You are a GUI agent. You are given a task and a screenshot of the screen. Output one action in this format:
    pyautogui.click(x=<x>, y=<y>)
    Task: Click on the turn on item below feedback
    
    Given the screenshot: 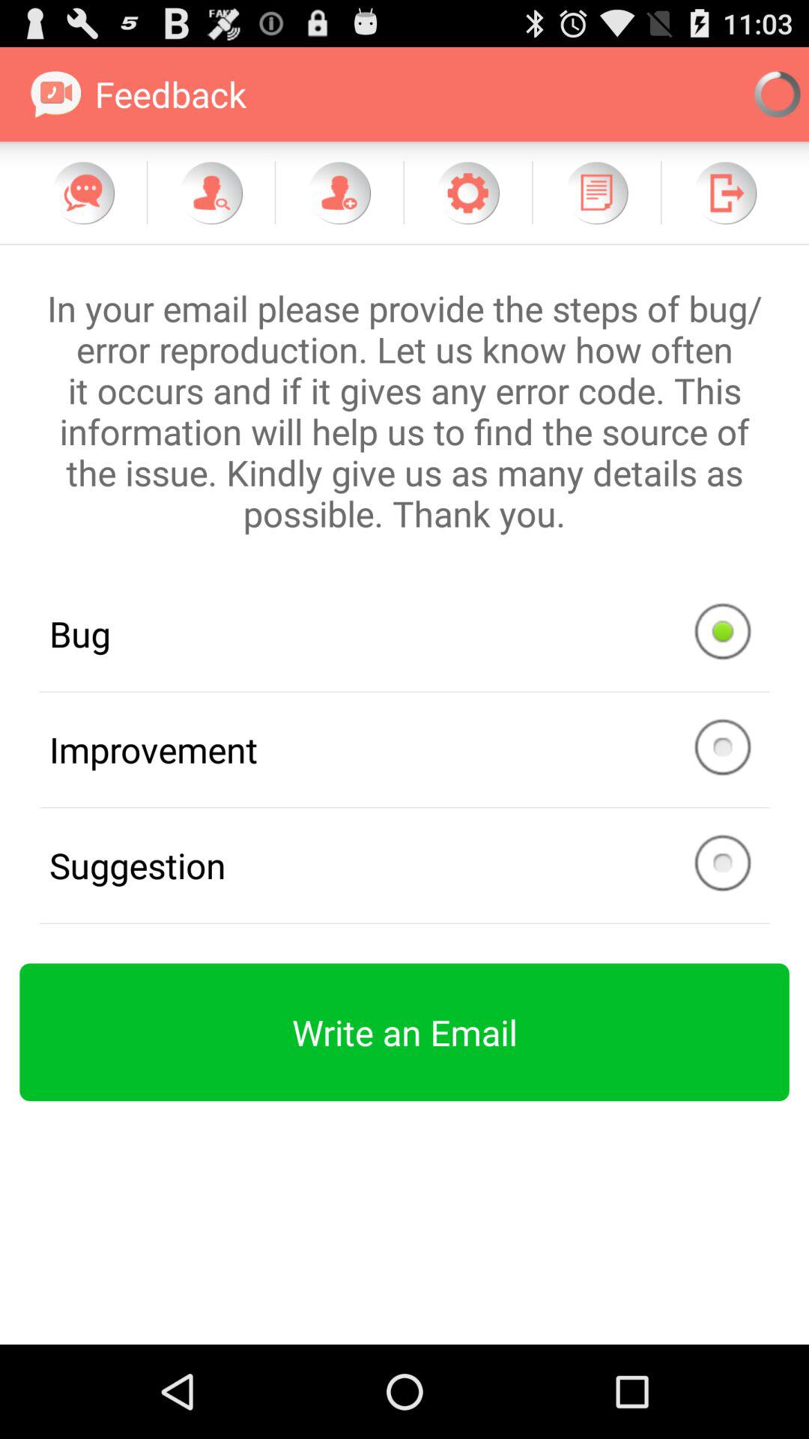 What is the action you would take?
    pyautogui.click(x=211, y=193)
    